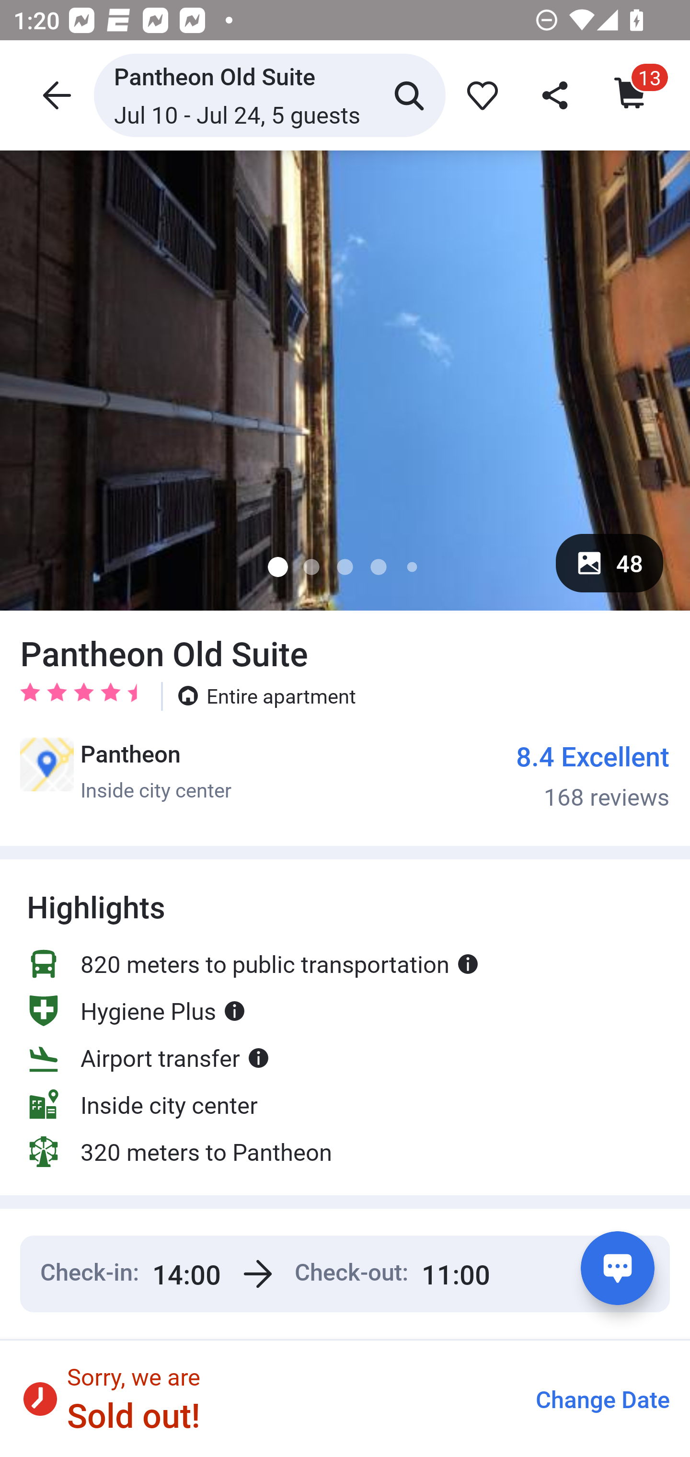 This screenshot has width=690, height=1457. I want to click on Pantheon Inside city center, so click(126, 771).